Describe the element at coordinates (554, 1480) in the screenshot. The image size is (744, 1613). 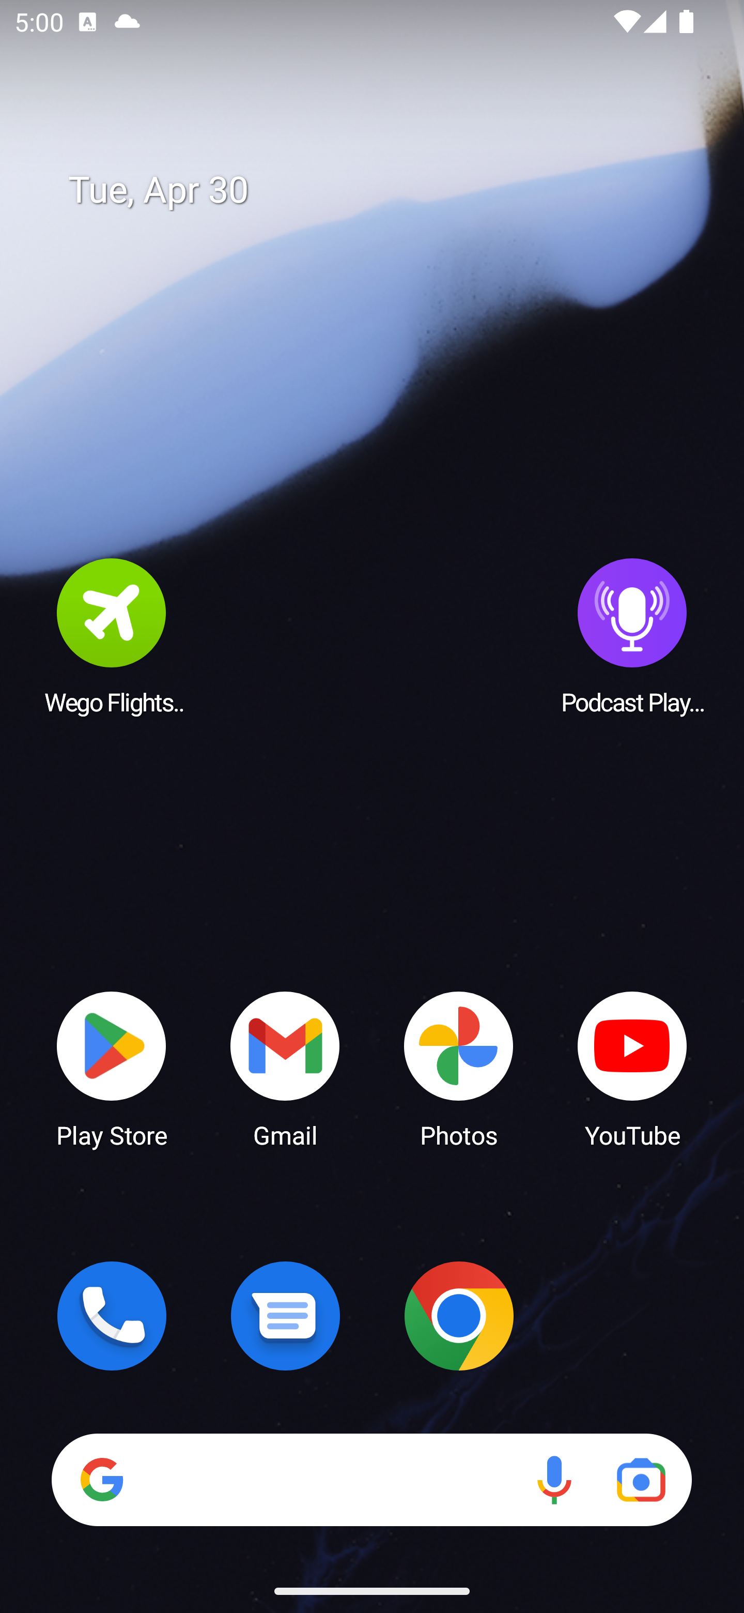
I see `Voice search` at that location.